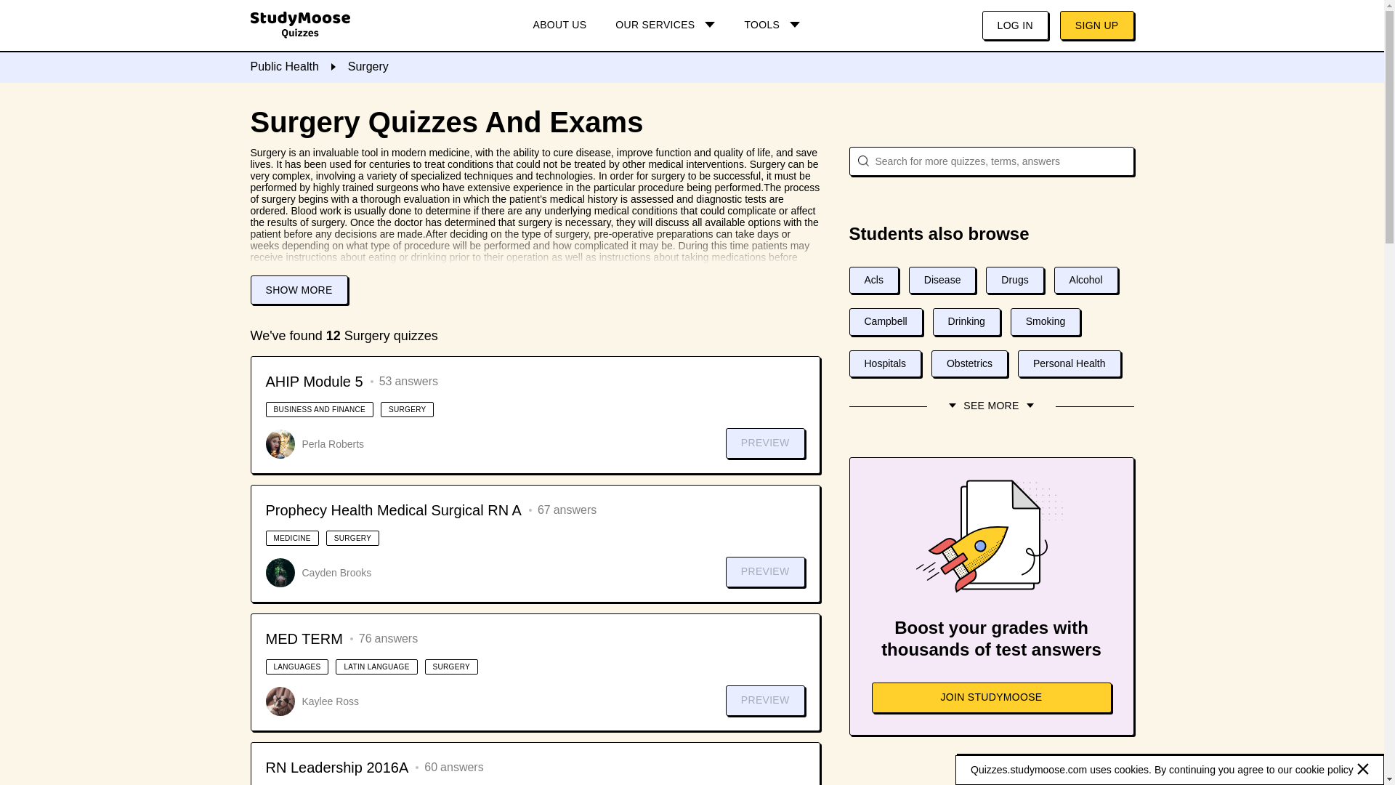 The width and height of the screenshot is (1395, 785). What do you see at coordinates (283, 67) in the screenshot?
I see `Public Health` at bounding box center [283, 67].